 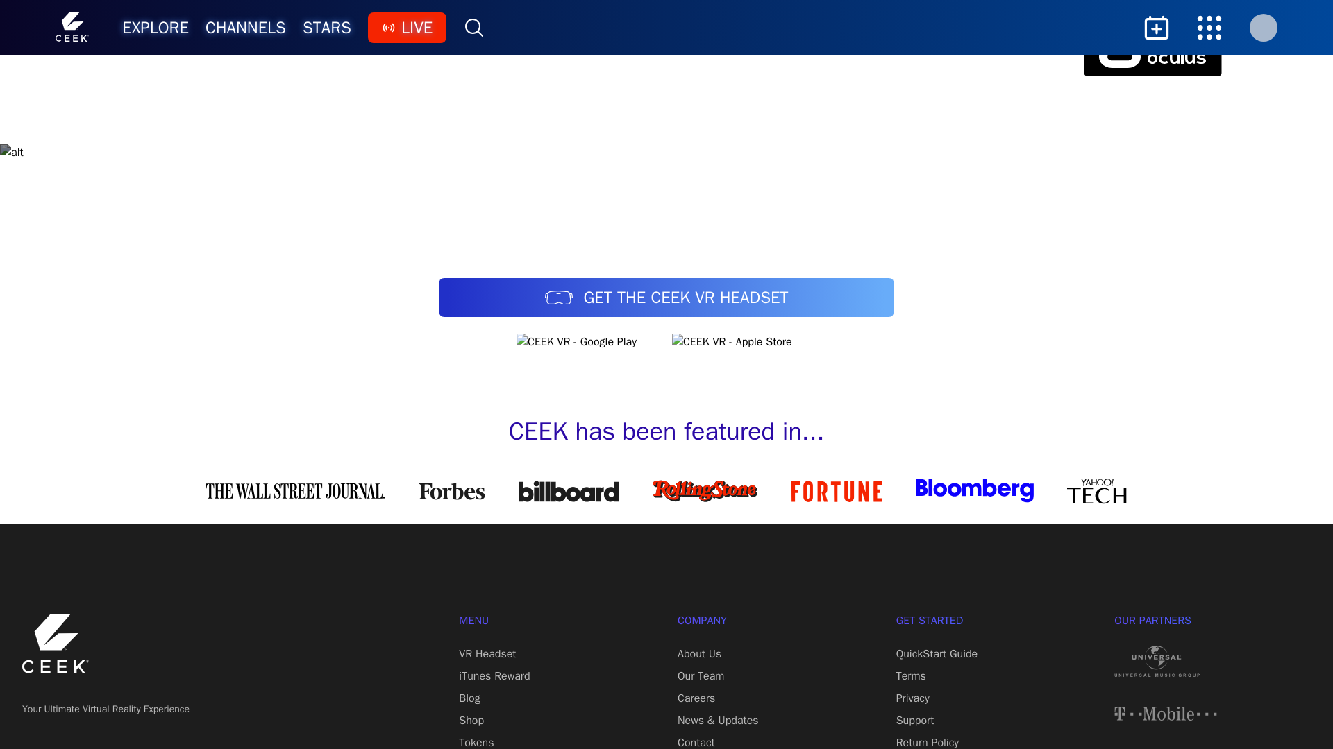 I want to click on Careers, so click(x=696, y=698).